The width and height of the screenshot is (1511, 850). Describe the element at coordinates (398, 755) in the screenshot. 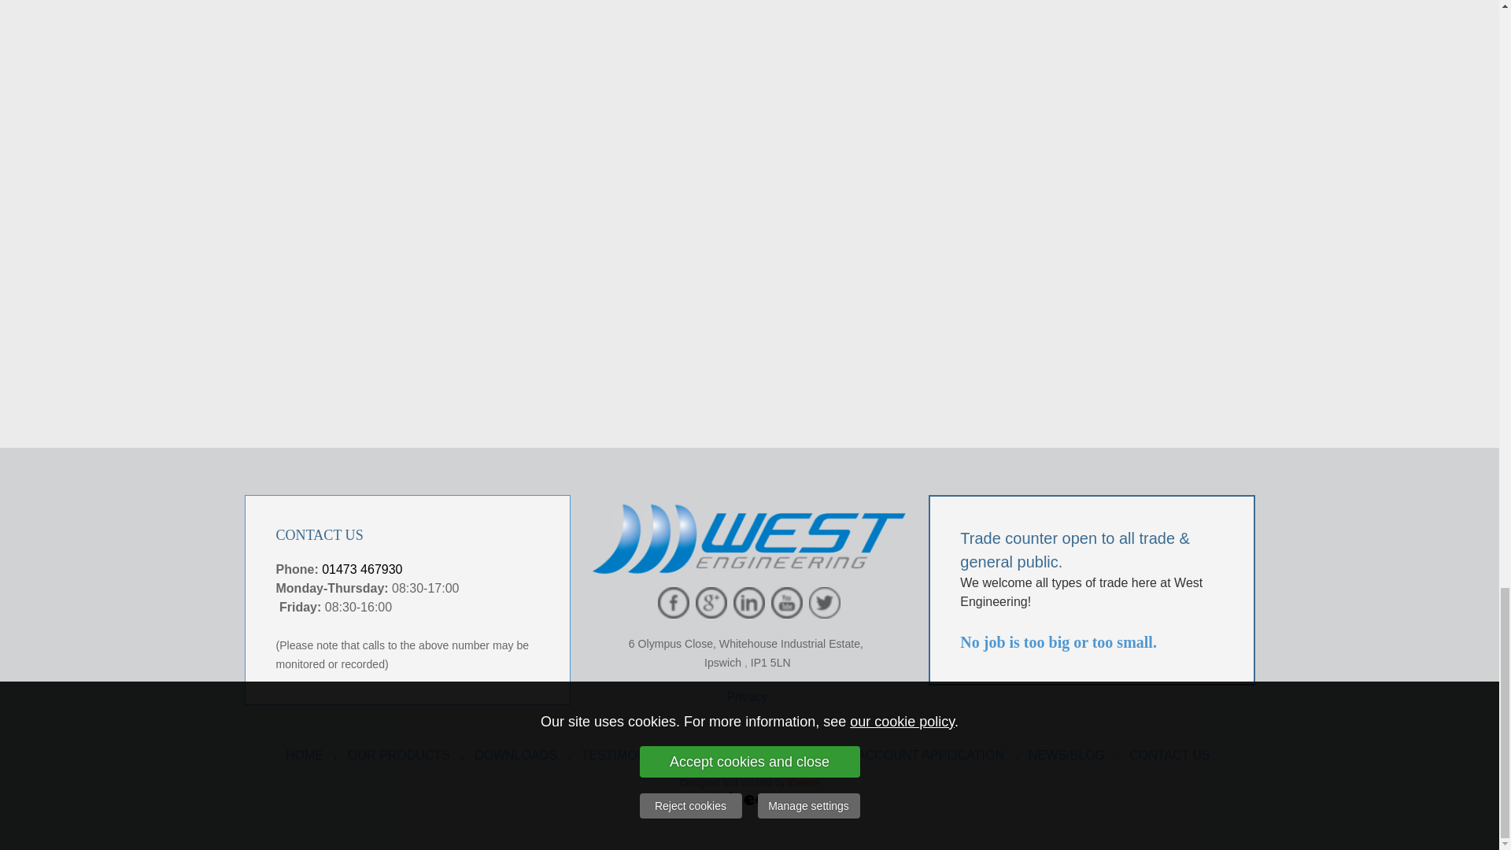

I see `OUR PRODUCTS` at that location.